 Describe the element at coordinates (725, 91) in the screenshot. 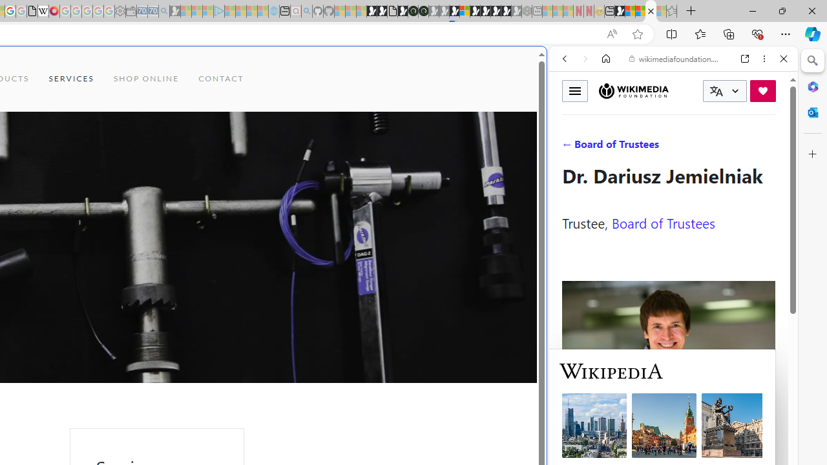

I see `CURRENT LANGUAGE:` at that location.